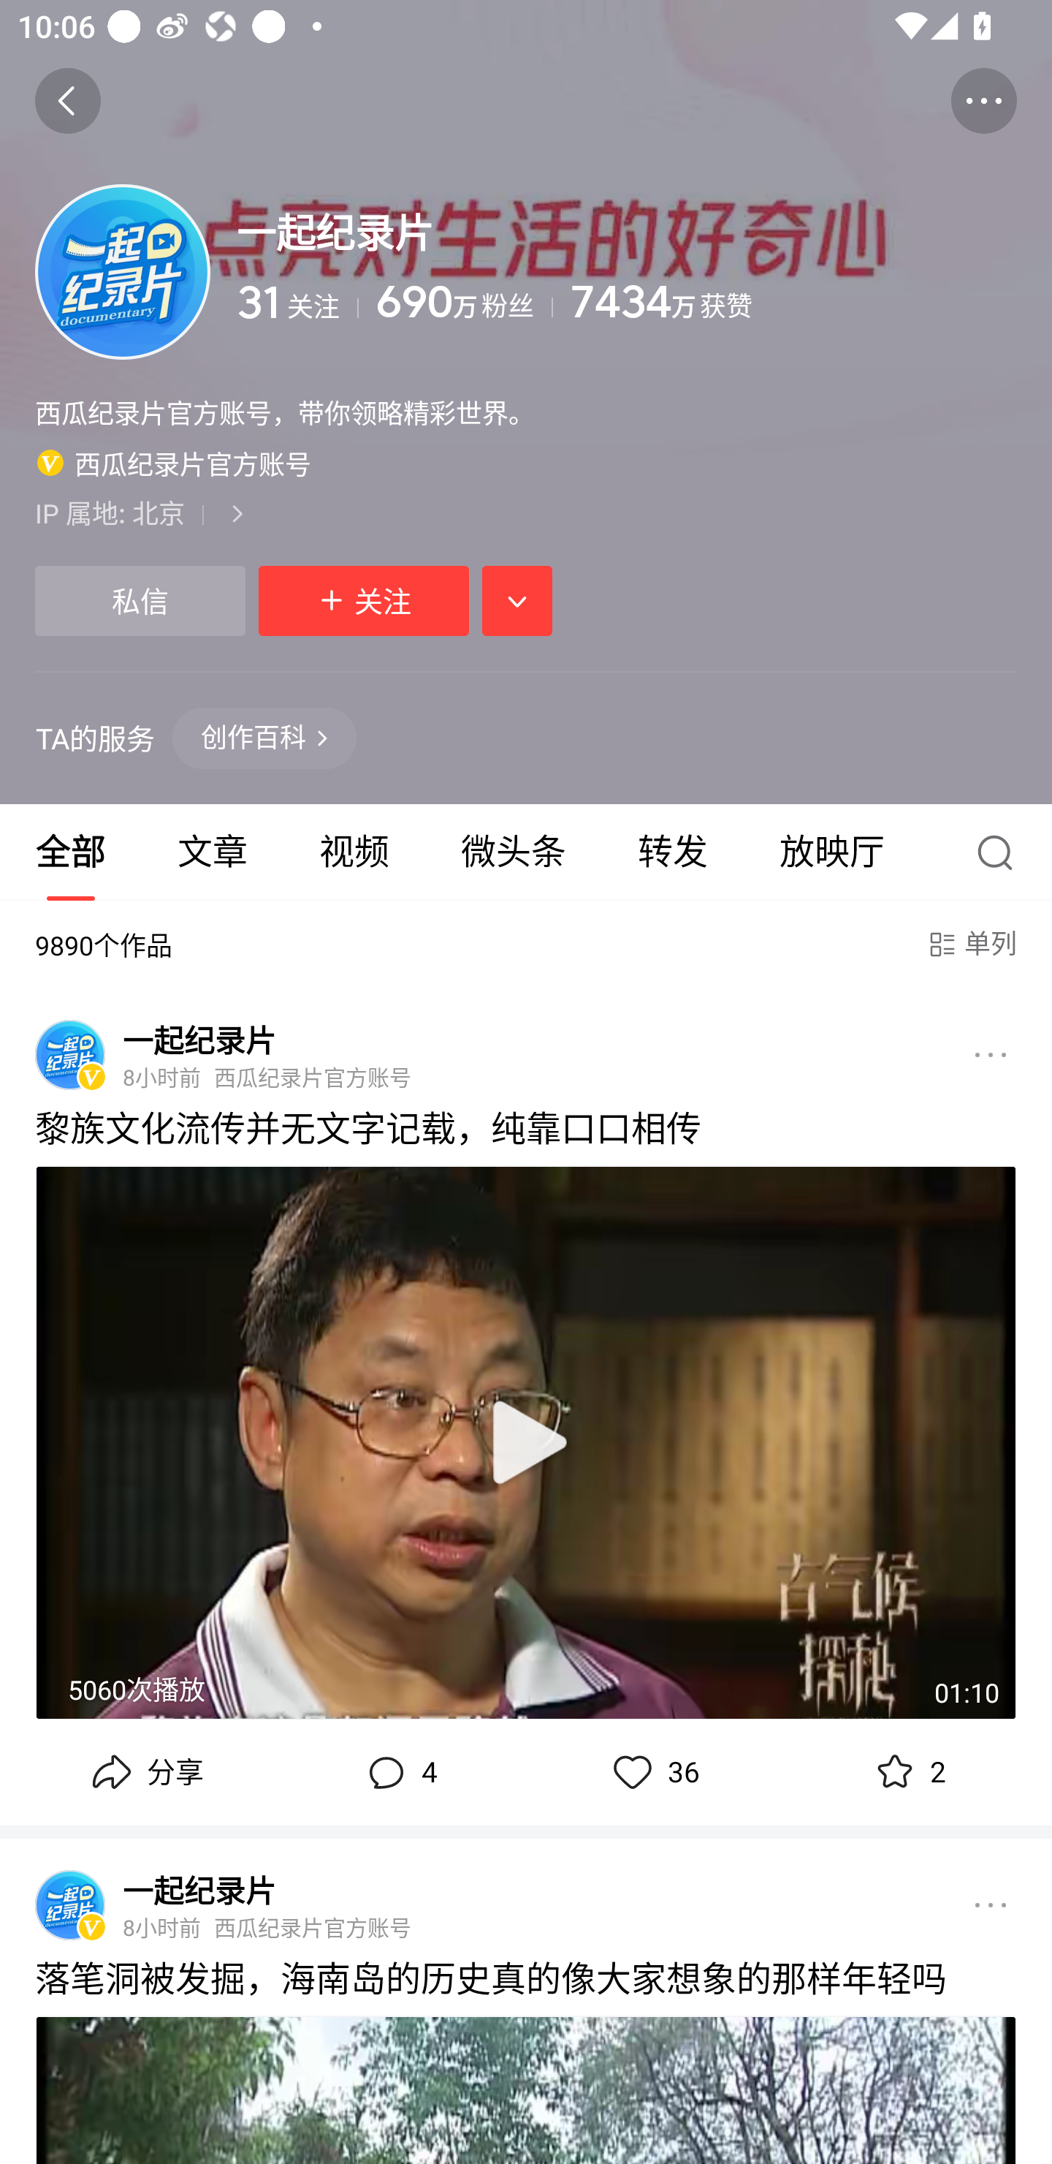 The height and width of the screenshot is (2164, 1052). What do you see at coordinates (298, 303) in the screenshot?
I see `31 关注` at bounding box center [298, 303].